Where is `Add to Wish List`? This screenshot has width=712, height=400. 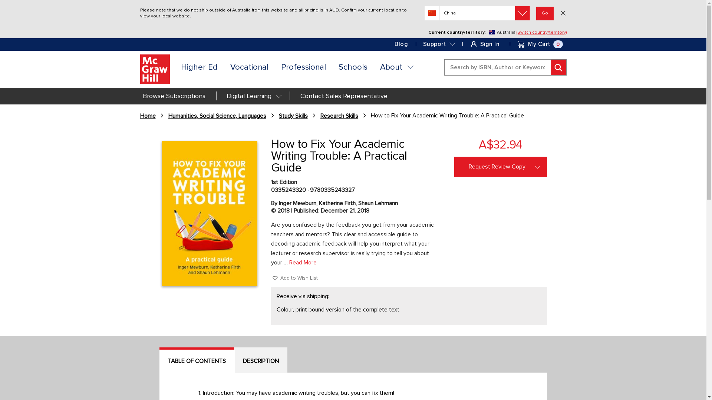
Add to Wish List is located at coordinates (295, 278).